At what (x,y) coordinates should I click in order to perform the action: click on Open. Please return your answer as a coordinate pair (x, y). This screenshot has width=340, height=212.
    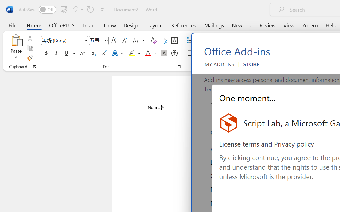
    Looking at the image, I should click on (106, 40).